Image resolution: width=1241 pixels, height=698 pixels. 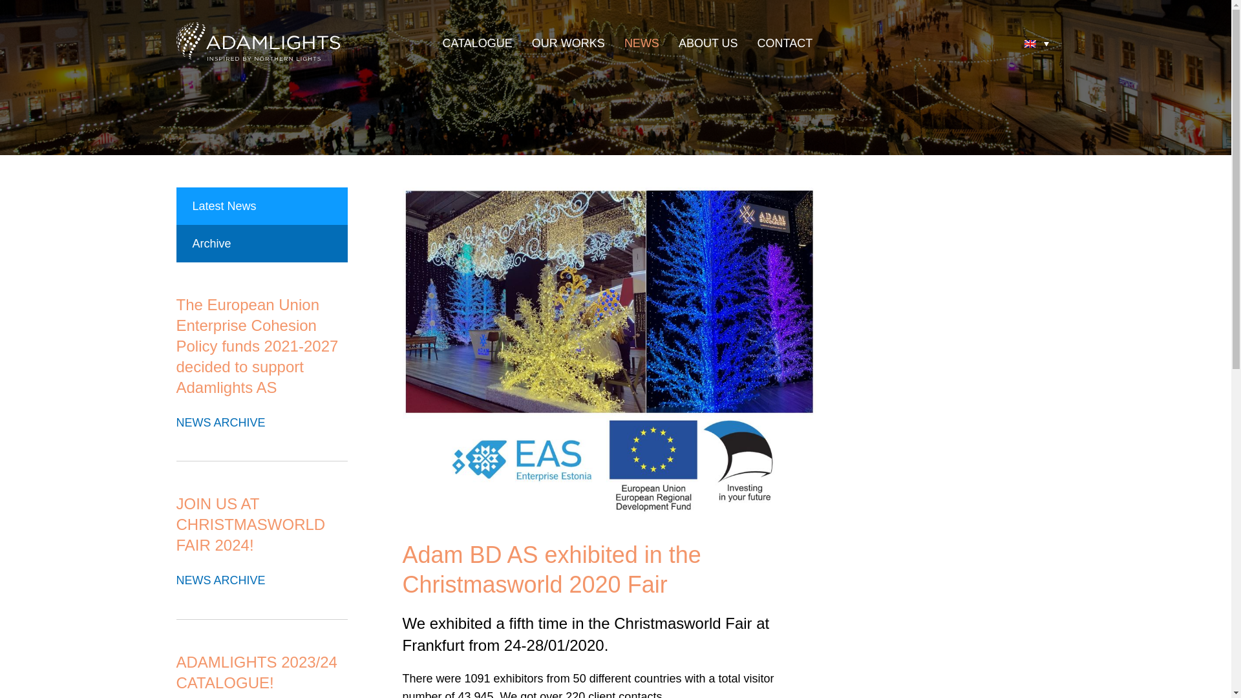 What do you see at coordinates (476, 43) in the screenshot?
I see `CATALOGUE` at bounding box center [476, 43].